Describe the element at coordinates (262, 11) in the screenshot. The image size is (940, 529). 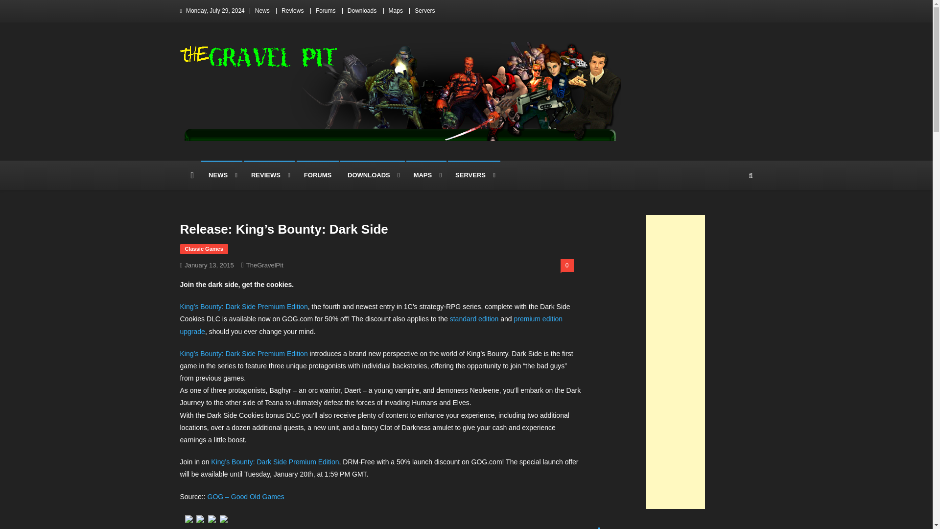
I see `News` at that location.